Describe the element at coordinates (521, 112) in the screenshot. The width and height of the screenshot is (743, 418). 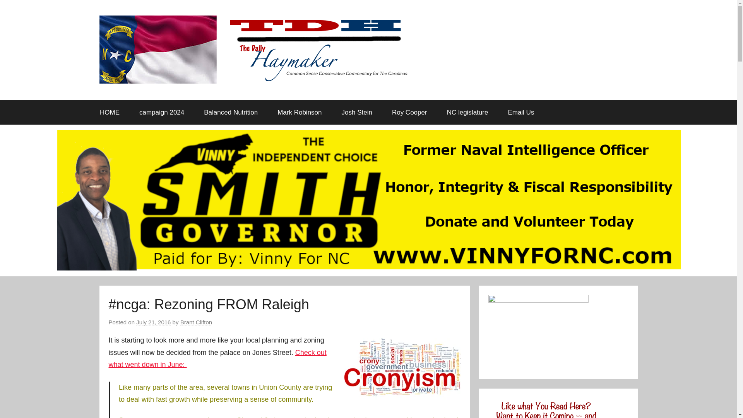
I see `Email Us` at that location.